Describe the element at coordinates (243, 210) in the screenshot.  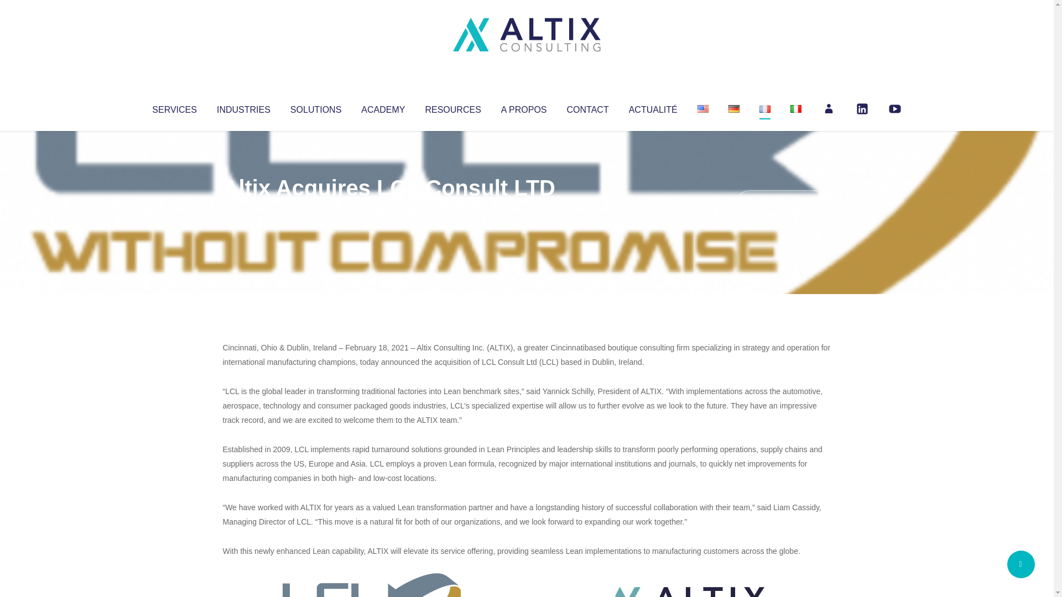
I see `Altix` at that location.